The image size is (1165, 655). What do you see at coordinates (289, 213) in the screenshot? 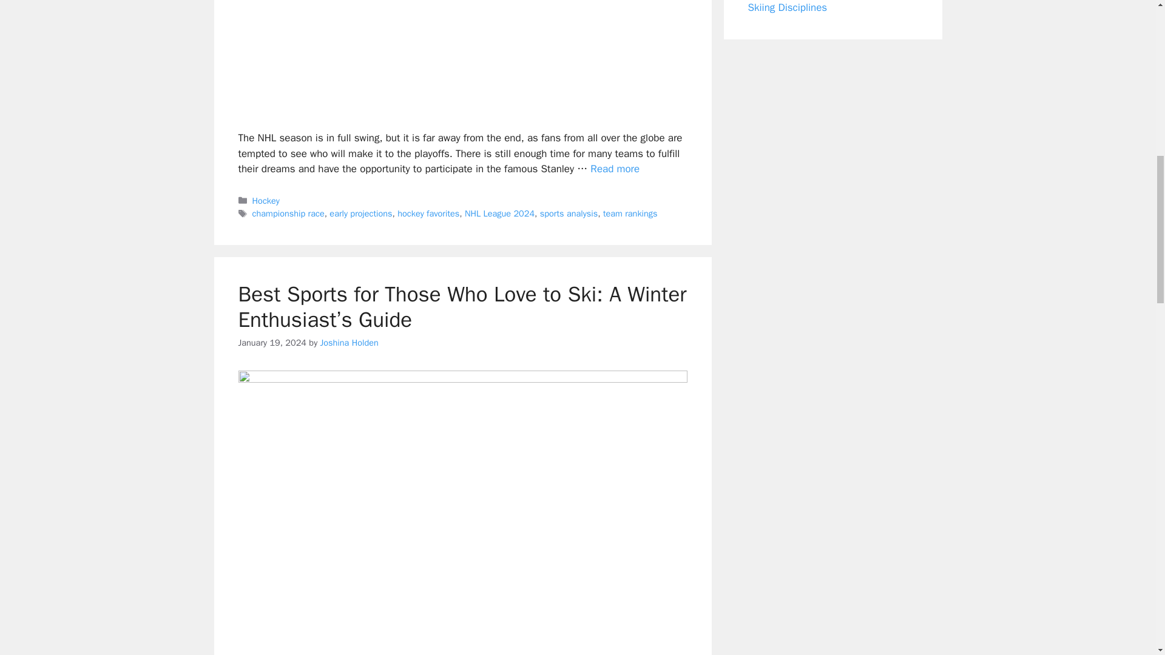
I see `championship race` at bounding box center [289, 213].